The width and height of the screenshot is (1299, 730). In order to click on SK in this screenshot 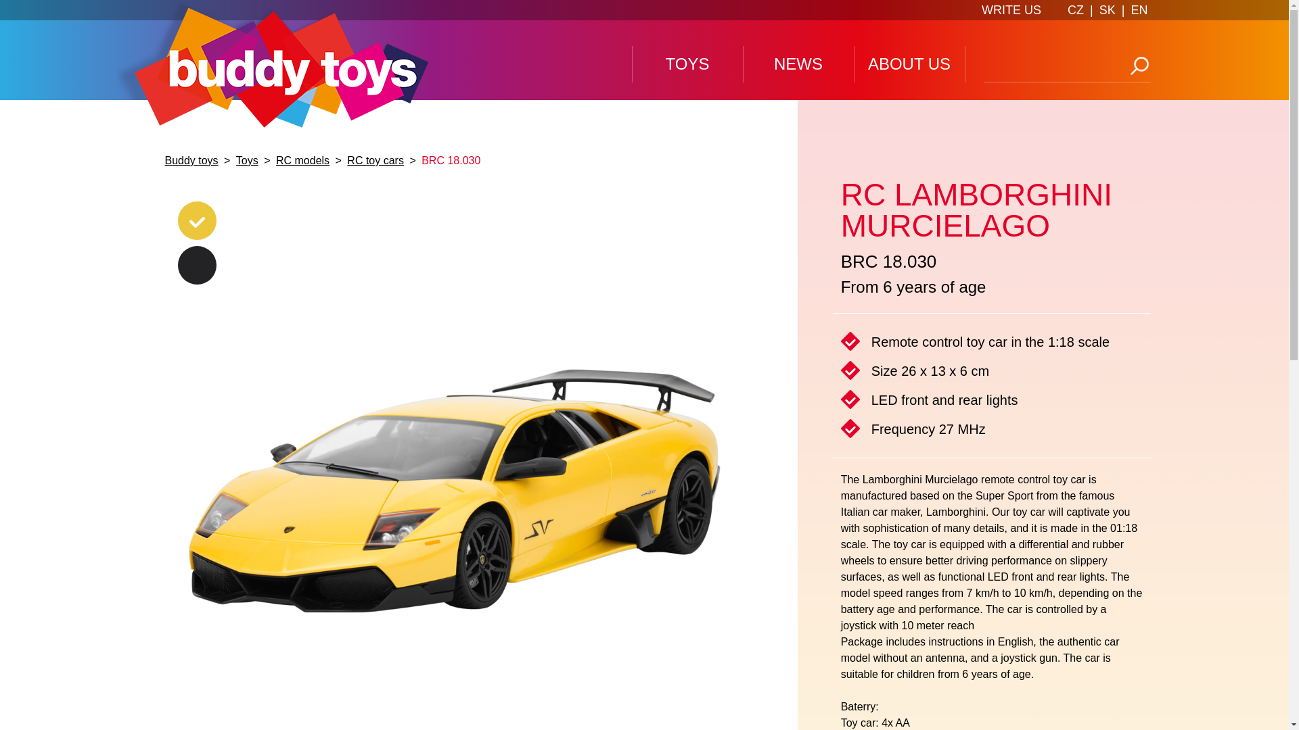, I will do `click(1107, 9)`.